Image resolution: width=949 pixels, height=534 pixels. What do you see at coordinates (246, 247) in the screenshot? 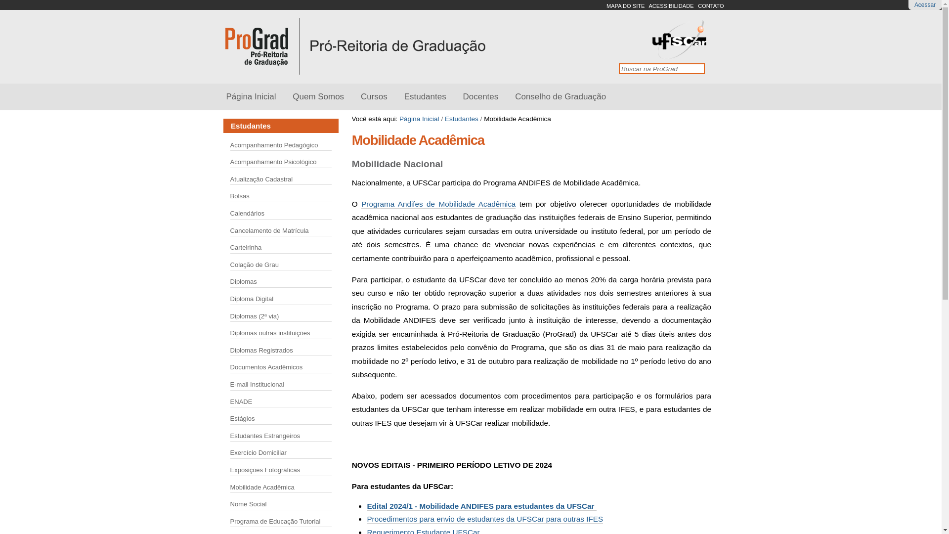
I see `Carteirinha` at bounding box center [246, 247].